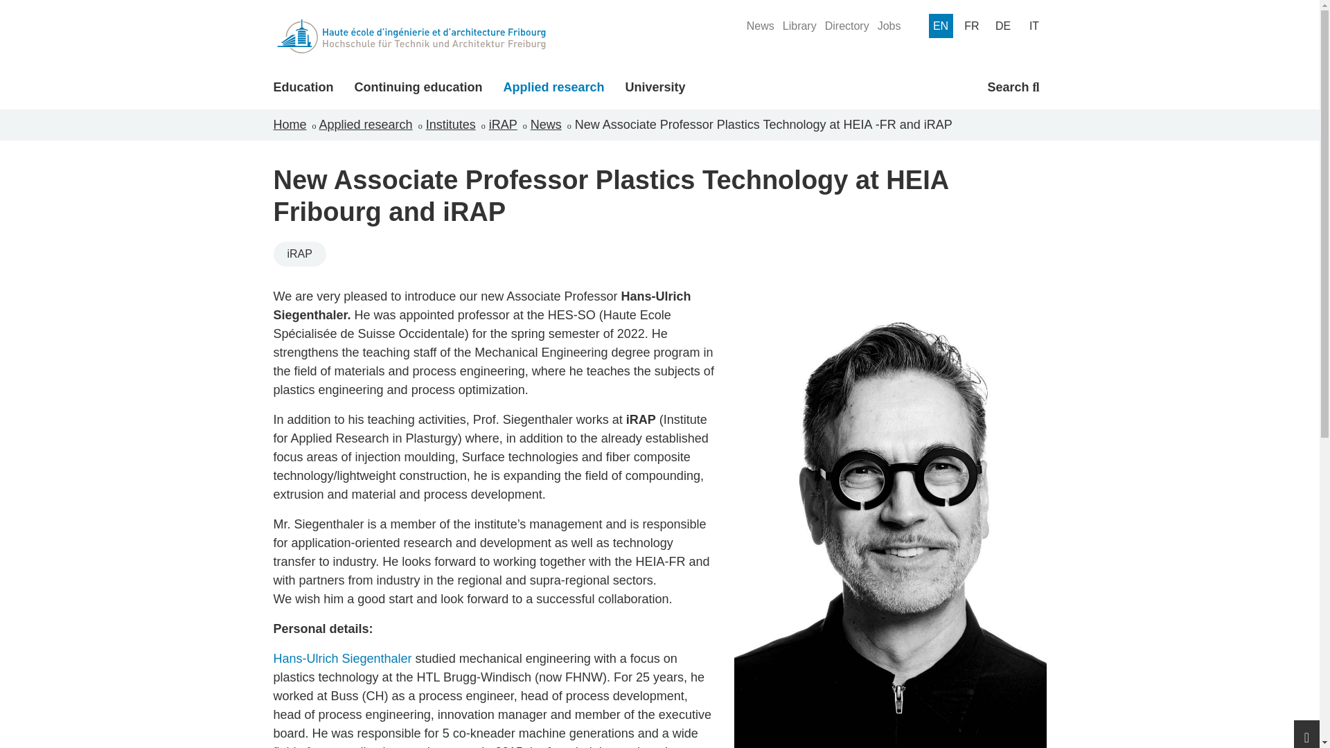  What do you see at coordinates (1013, 87) in the screenshot?
I see `Search` at bounding box center [1013, 87].